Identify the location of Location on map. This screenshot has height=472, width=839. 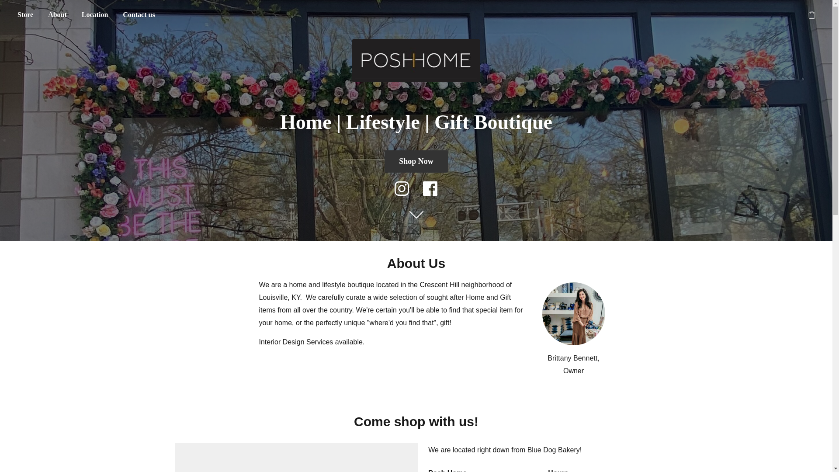
(296, 458).